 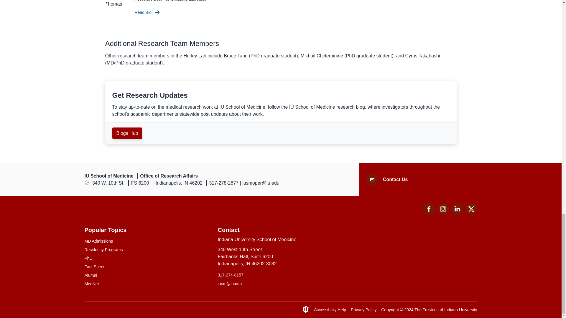 I want to click on Facebook, so click(x=429, y=209).